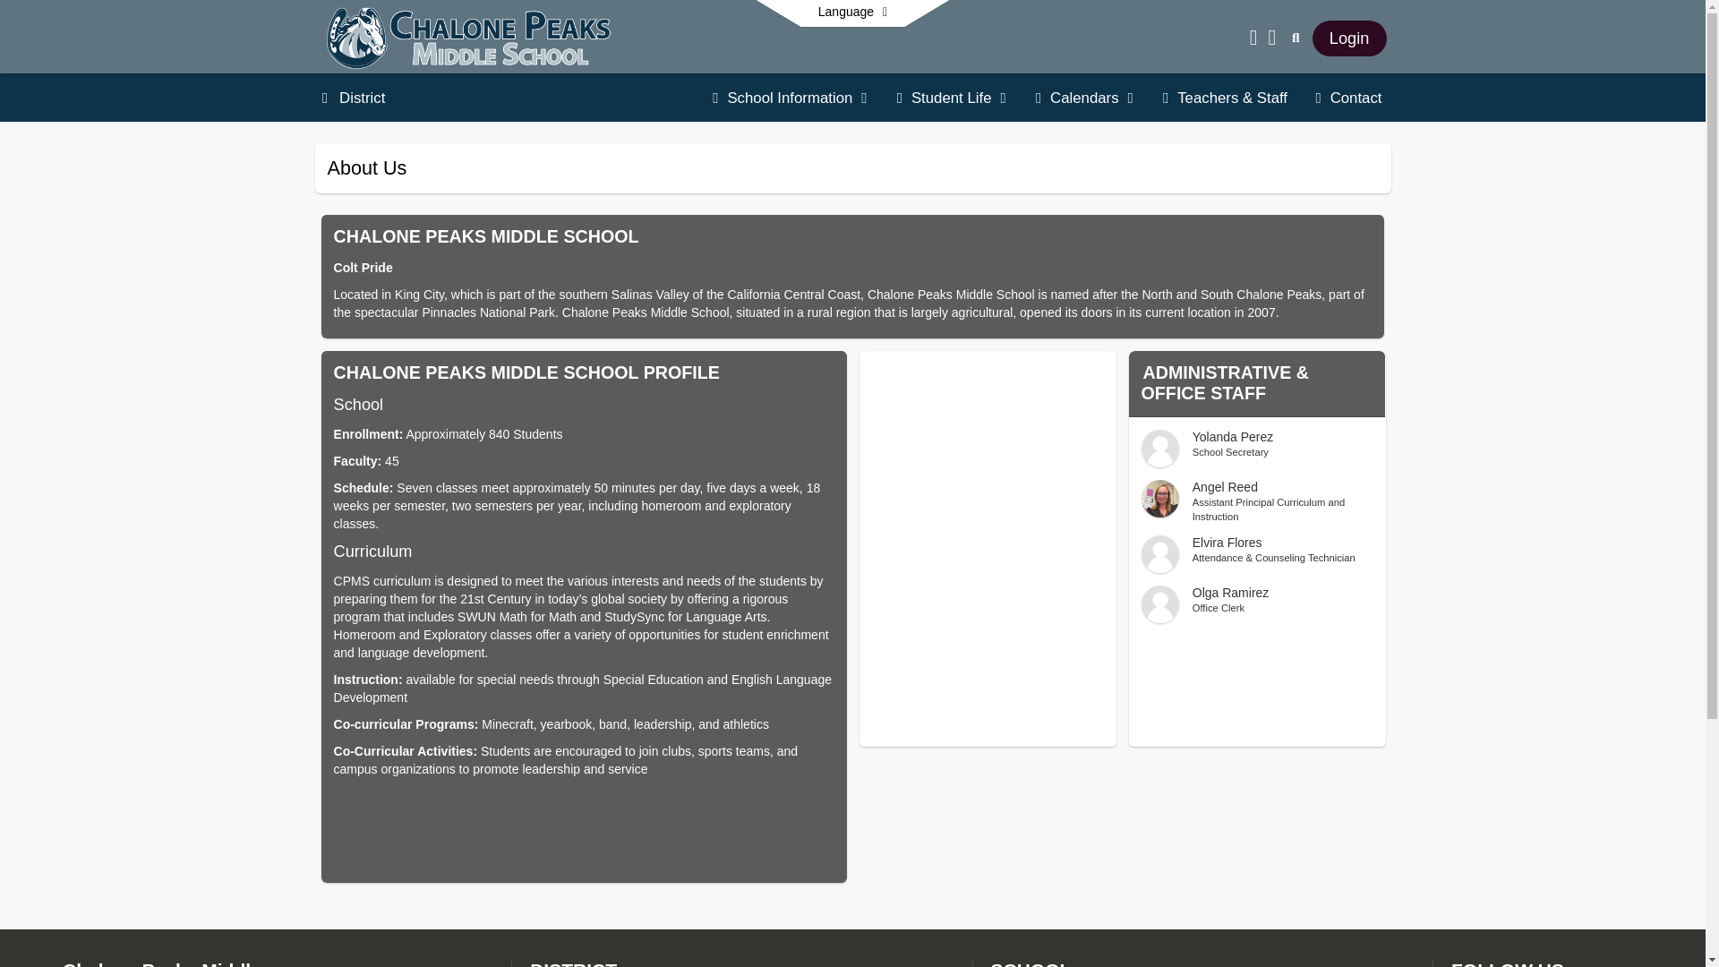 Image resolution: width=1719 pixels, height=967 pixels. I want to click on SCHOOL, so click(1368, 168).